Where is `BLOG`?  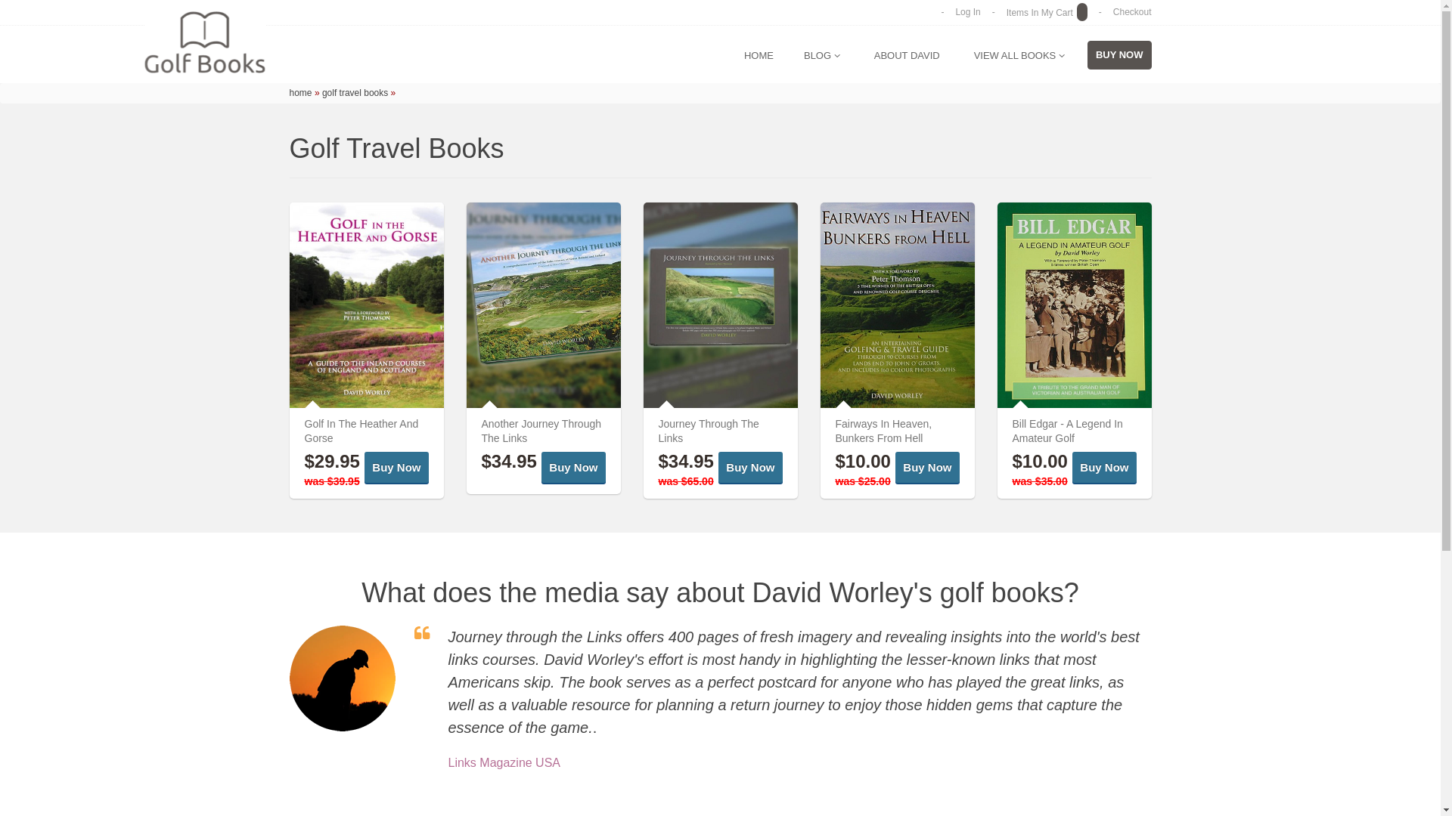
BLOG is located at coordinates (822, 56).